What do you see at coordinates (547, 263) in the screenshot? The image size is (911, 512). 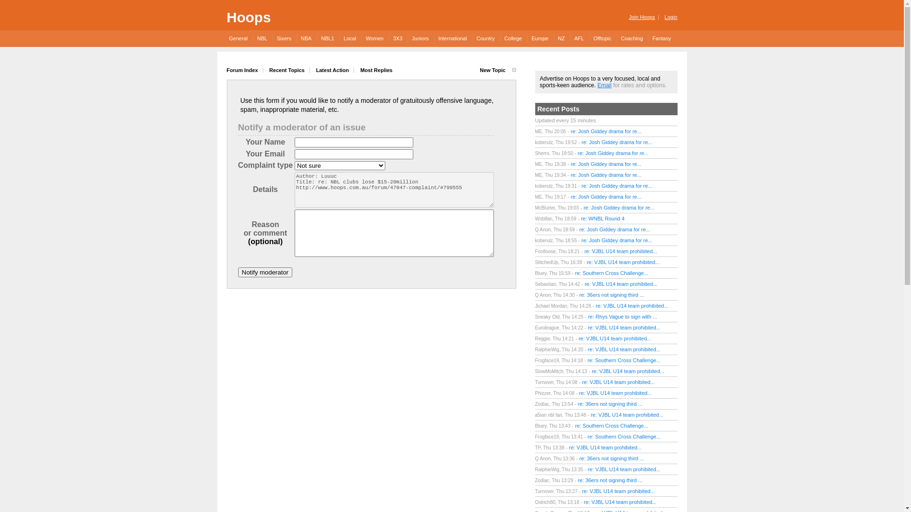 I see `StitchedUp` at bounding box center [547, 263].